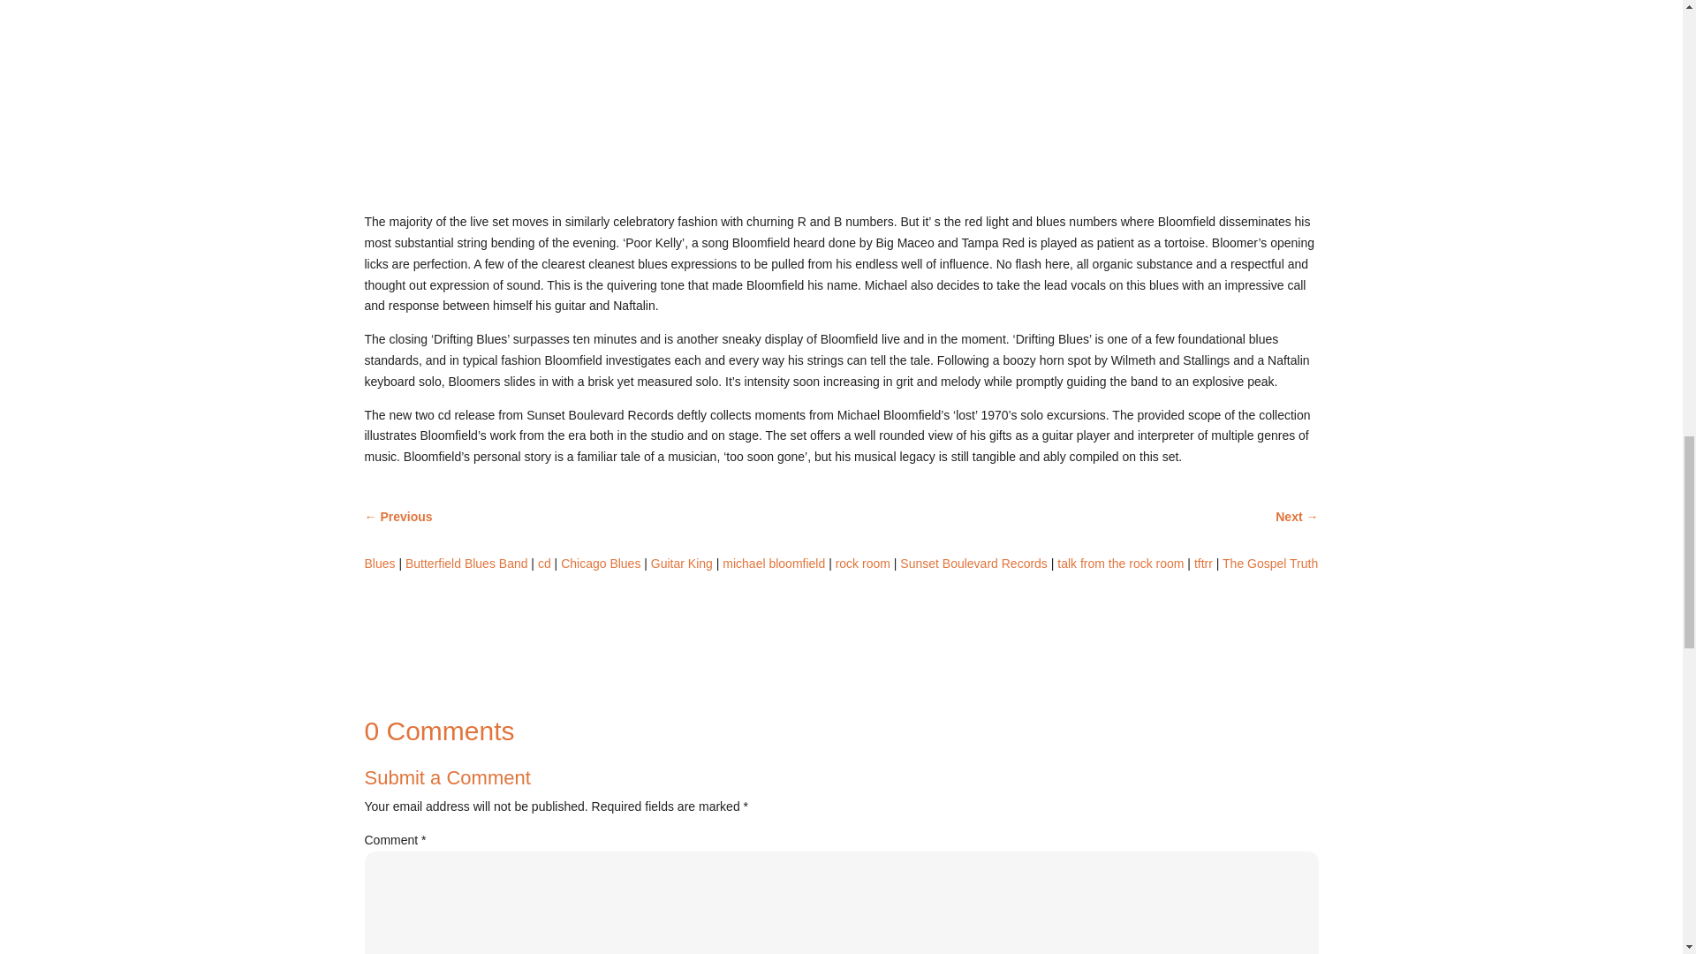  Describe the element at coordinates (1203, 563) in the screenshot. I see `tftrr` at that location.